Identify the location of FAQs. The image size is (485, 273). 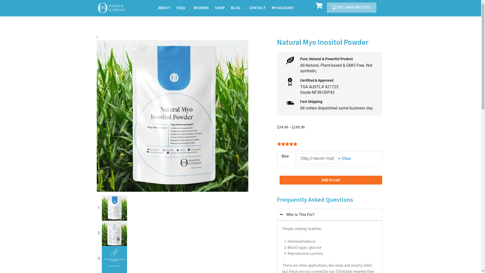
(182, 8).